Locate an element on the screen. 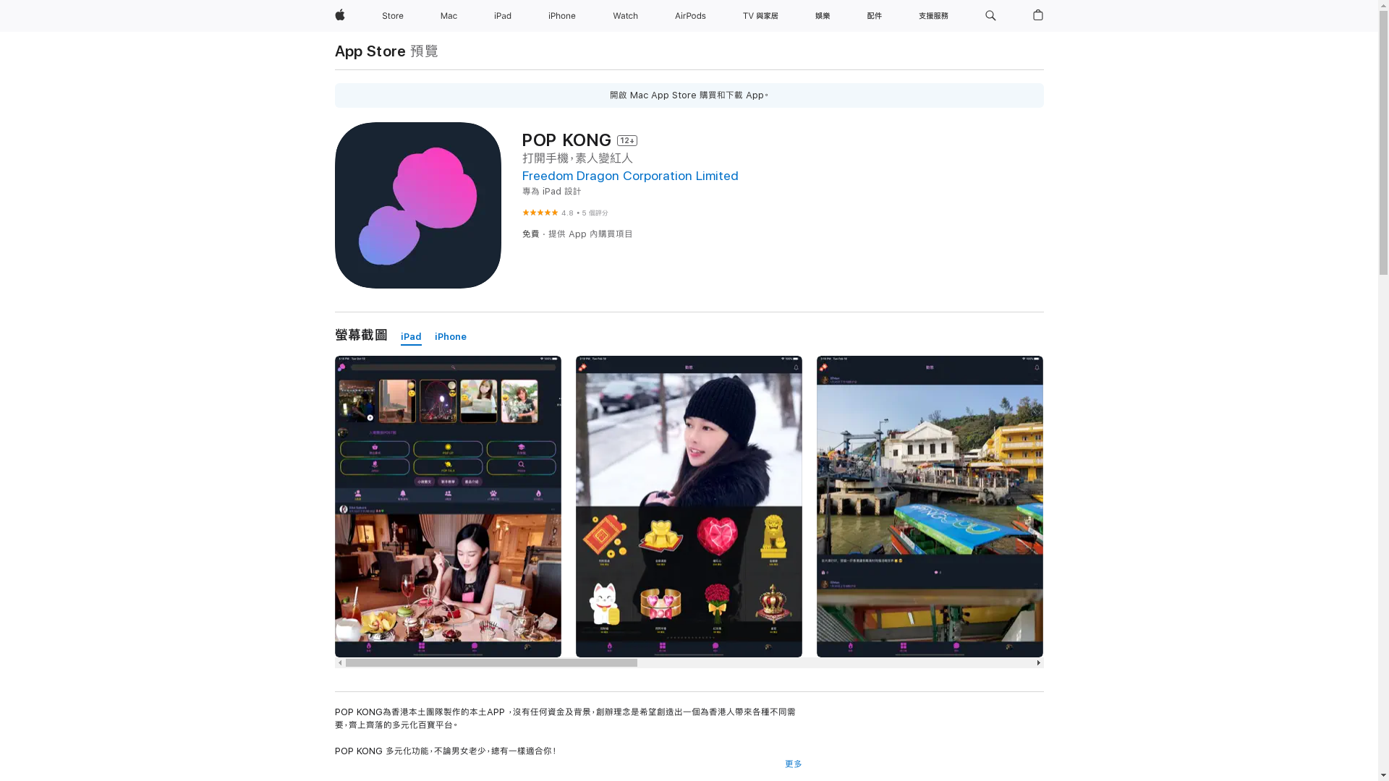 The height and width of the screenshot is (781, 1389). iPad is located at coordinates (503, 16).